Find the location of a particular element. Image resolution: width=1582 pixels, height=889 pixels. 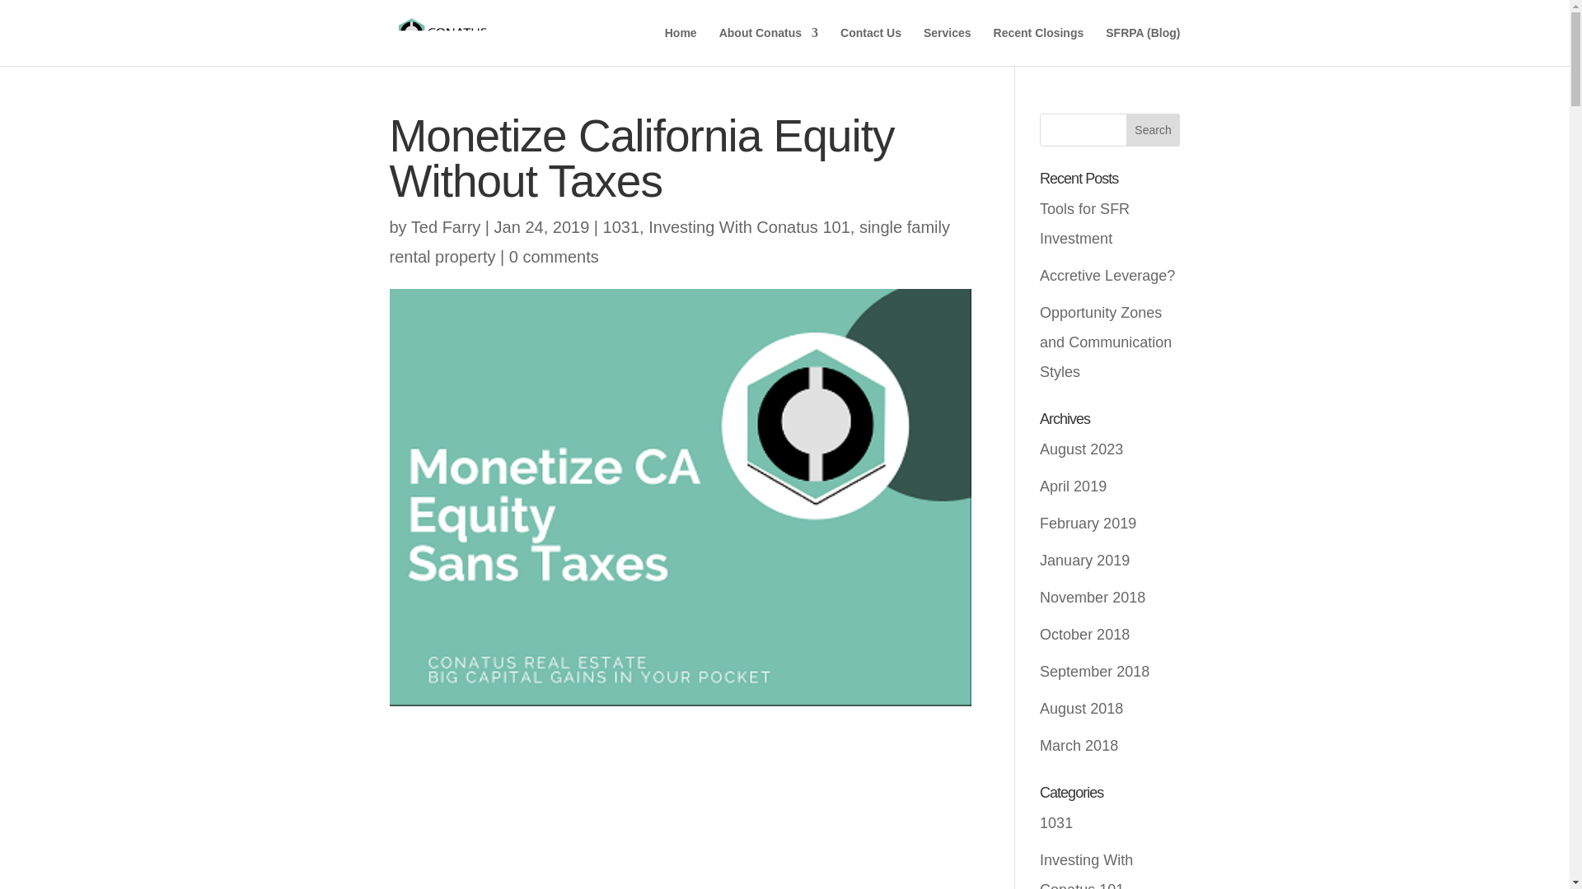

Opportunity Zones and Communication Styles is located at coordinates (1106, 342).